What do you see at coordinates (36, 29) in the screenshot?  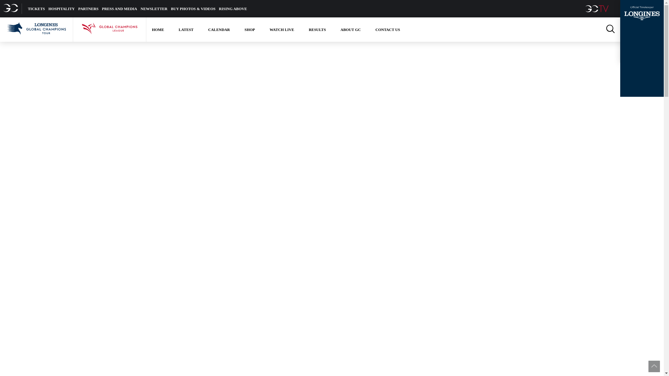 I see `LGCT` at bounding box center [36, 29].